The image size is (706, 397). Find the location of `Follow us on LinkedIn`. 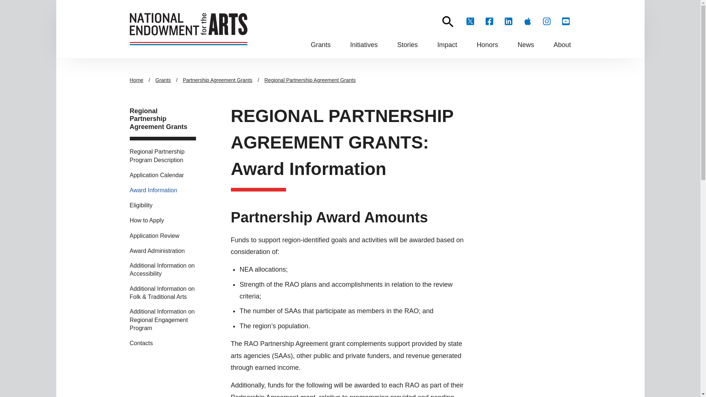

Follow us on LinkedIn is located at coordinates (508, 21).